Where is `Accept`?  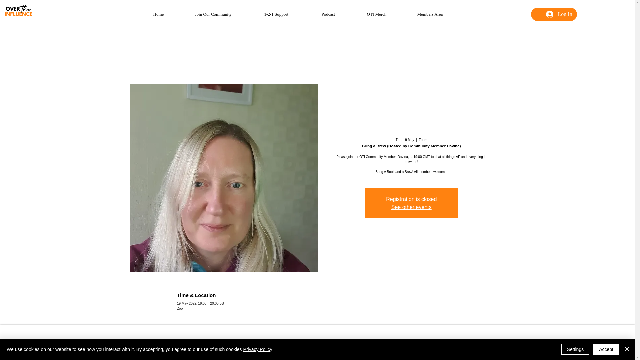 Accept is located at coordinates (606, 349).